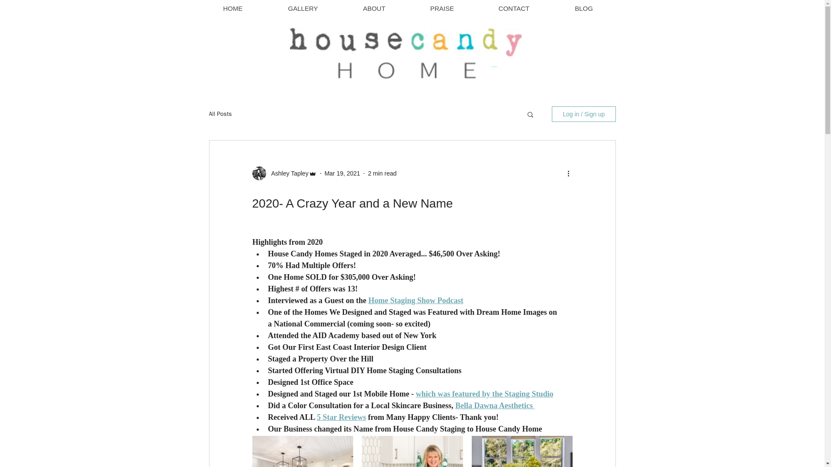 The width and height of the screenshot is (831, 467). I want to click on which was featured by the Staging Studio, so click(484, 393).